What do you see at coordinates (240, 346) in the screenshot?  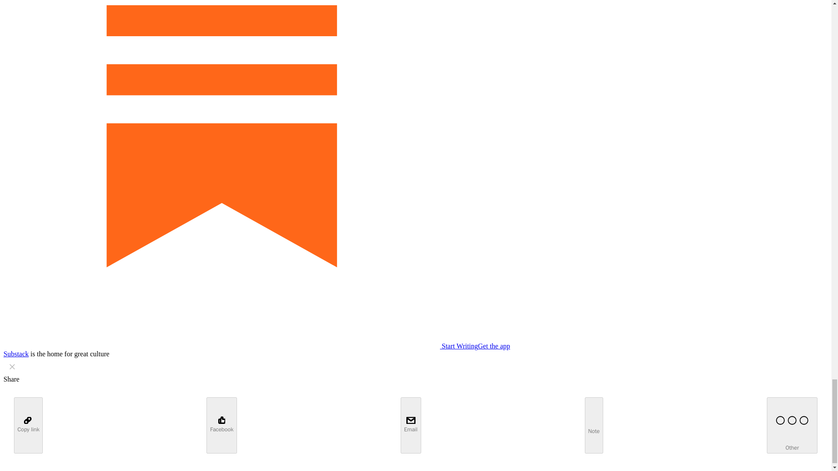 I see `Start Writing` at bounding box center [240, 346].